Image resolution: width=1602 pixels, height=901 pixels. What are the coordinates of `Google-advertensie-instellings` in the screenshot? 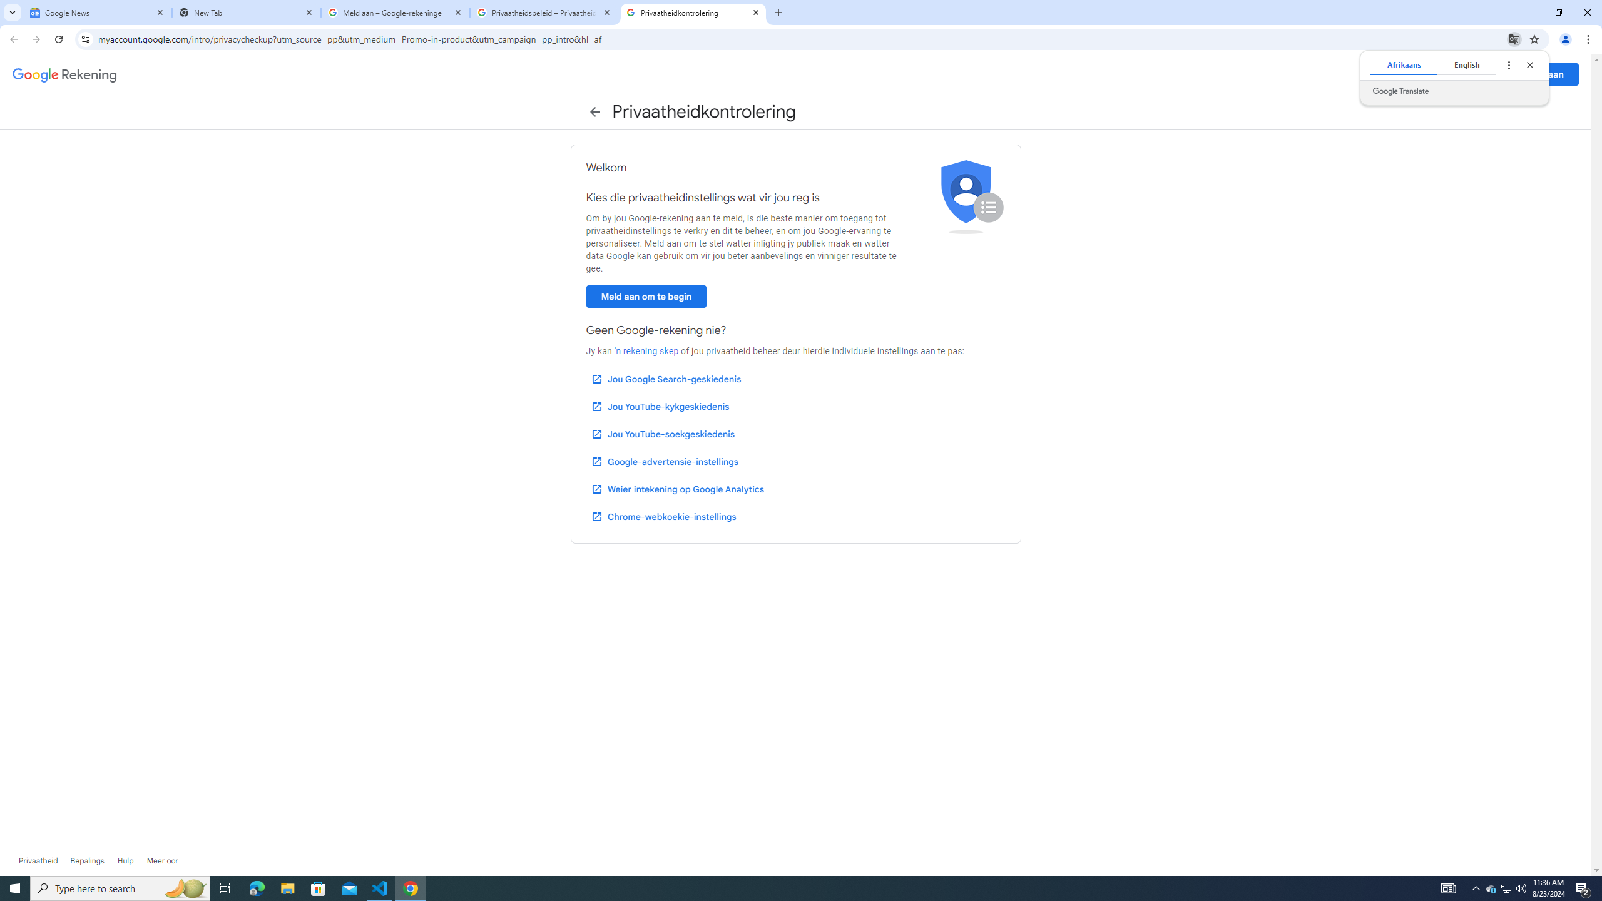 It's located at (665, 462).